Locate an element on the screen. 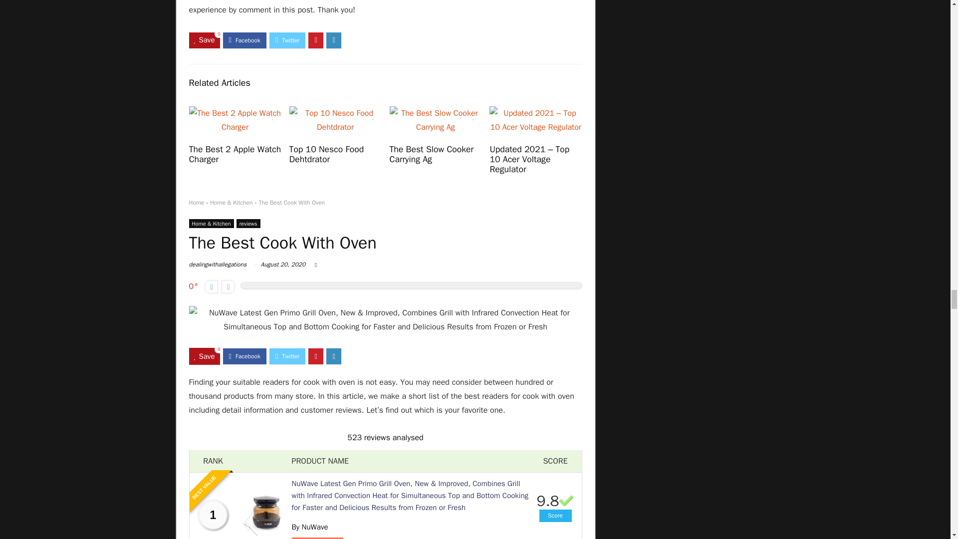  Vote up is located at coordinates (228, 286).